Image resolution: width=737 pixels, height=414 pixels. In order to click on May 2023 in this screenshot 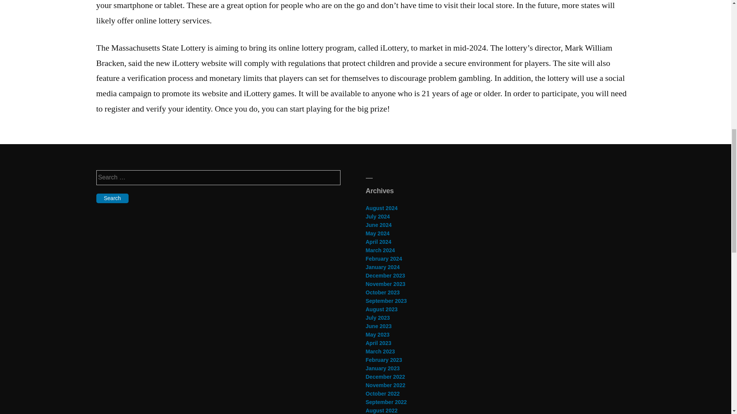, I will do `click(377, 335)`.